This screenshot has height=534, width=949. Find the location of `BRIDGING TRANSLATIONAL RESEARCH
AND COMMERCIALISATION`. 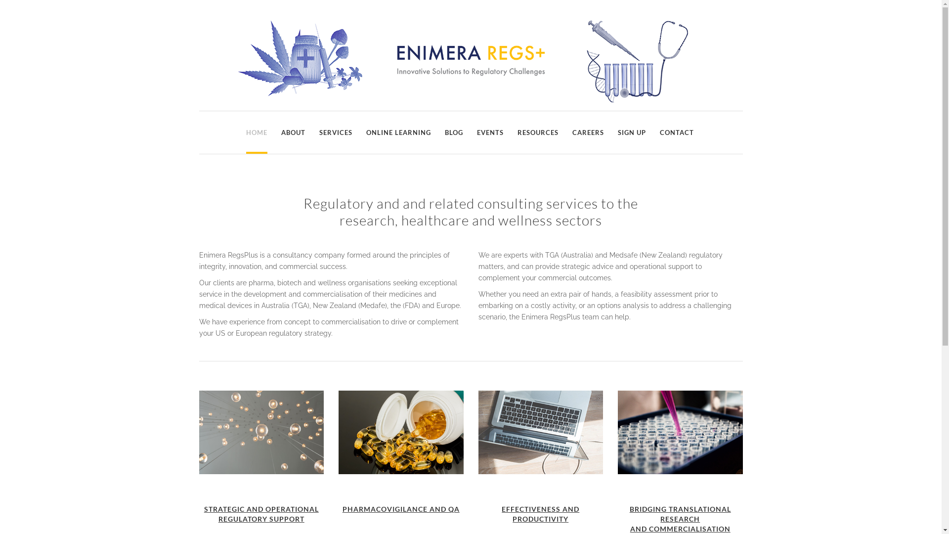

BRIDGING TRANSLATIONAL RESEARCH
AND COMMERCIALISATION is located at coordinates (680, 519).